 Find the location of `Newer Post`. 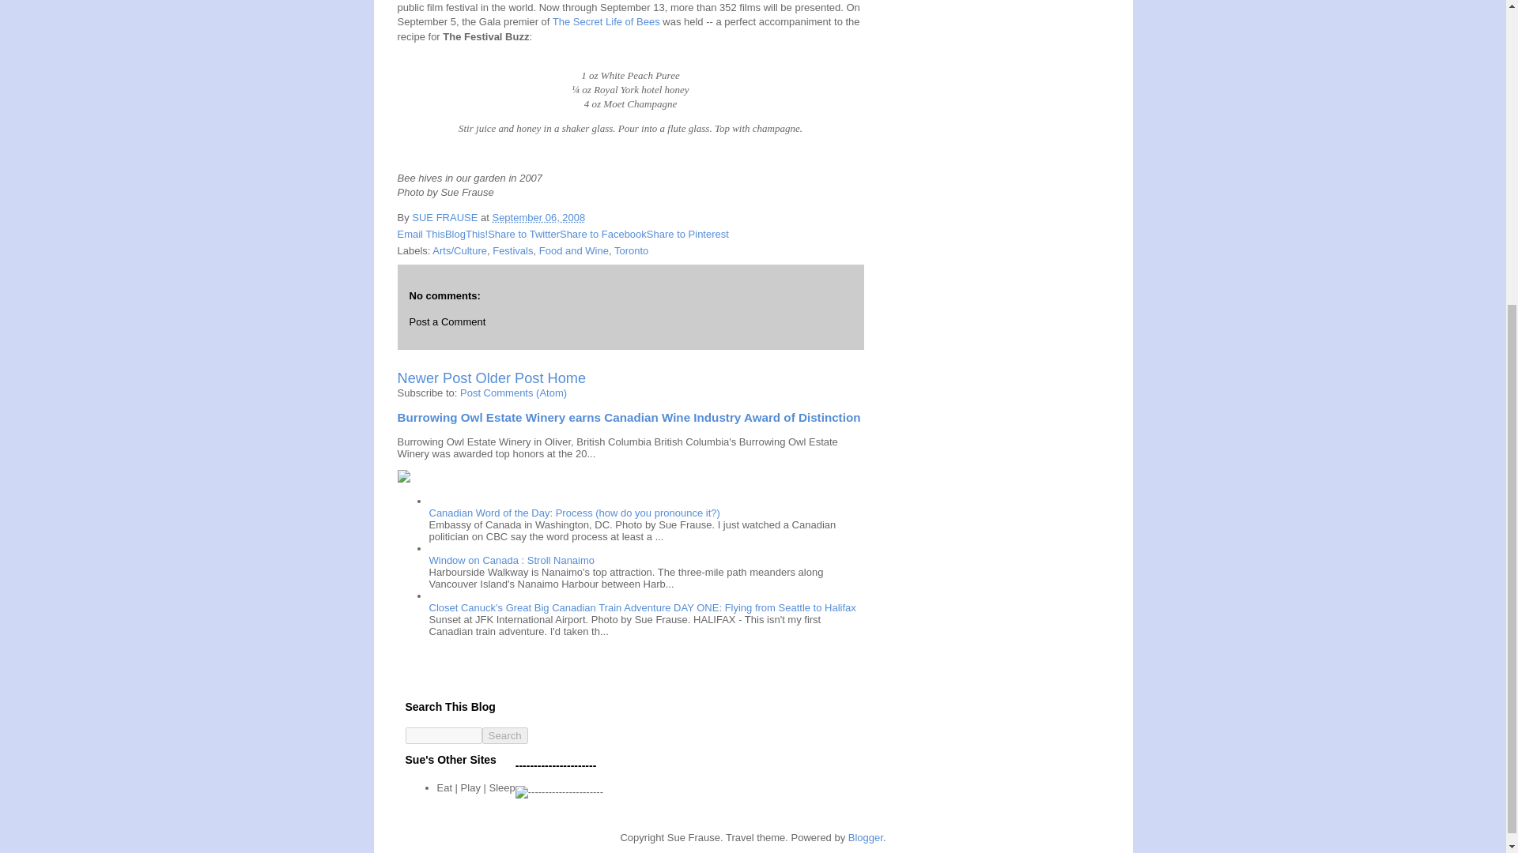

Newer Post is located at coordinates (433, 378).